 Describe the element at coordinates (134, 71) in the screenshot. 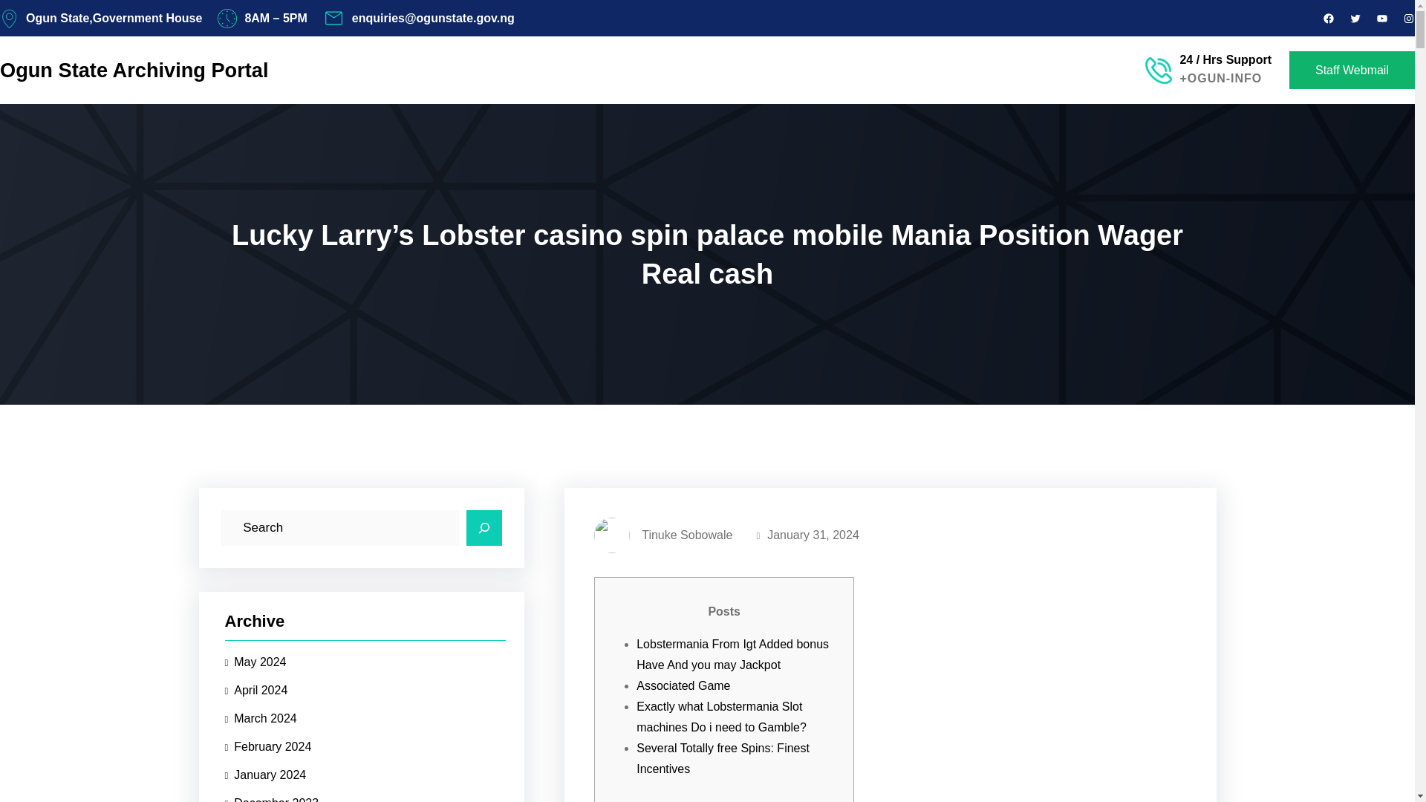

I see `Ogun State Archiving Portal` at that location.